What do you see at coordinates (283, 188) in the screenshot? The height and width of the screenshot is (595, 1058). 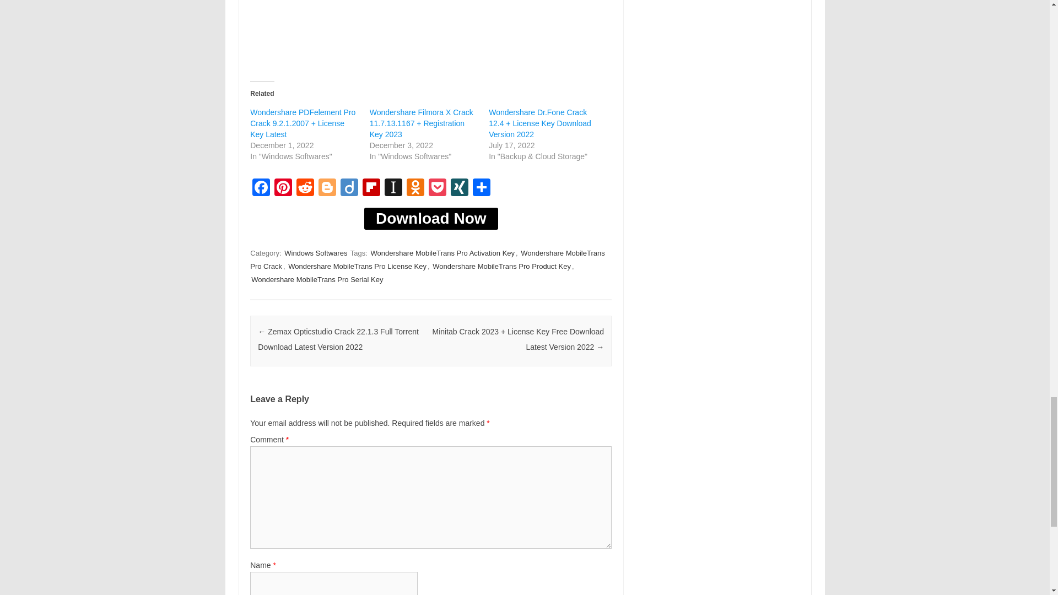 I see `Pinterest` at bounding box center [283, 188].